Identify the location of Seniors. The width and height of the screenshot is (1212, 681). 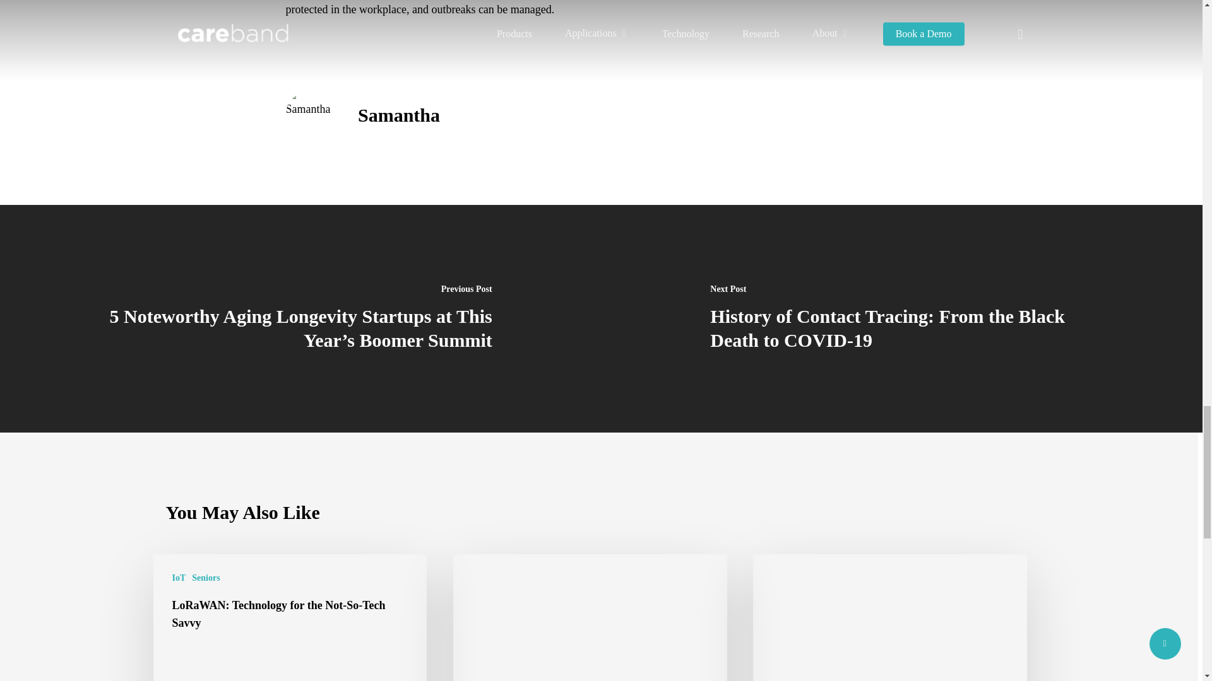
(205, 578).